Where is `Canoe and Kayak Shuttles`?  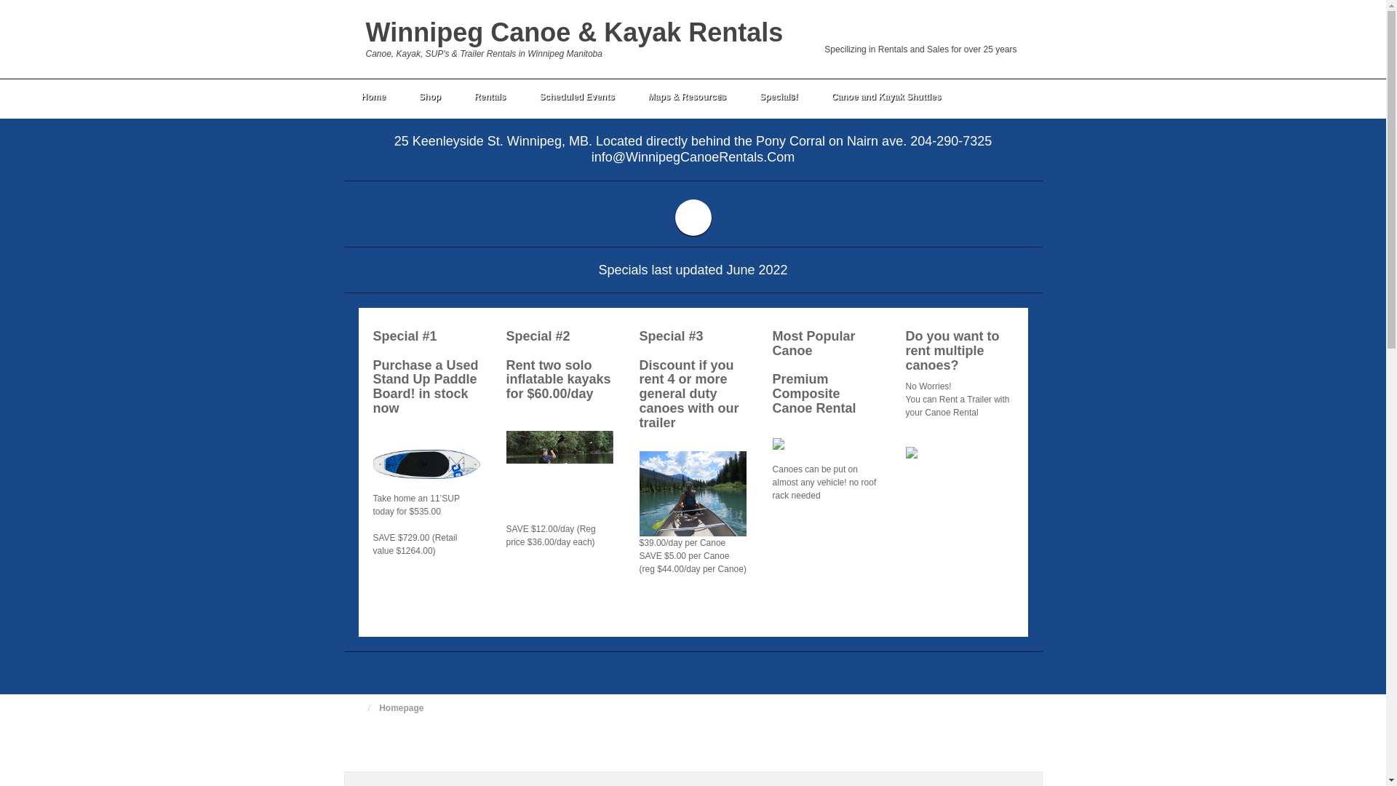
Canoe and Kayak Shuttles is located at coordinates (886, 99).